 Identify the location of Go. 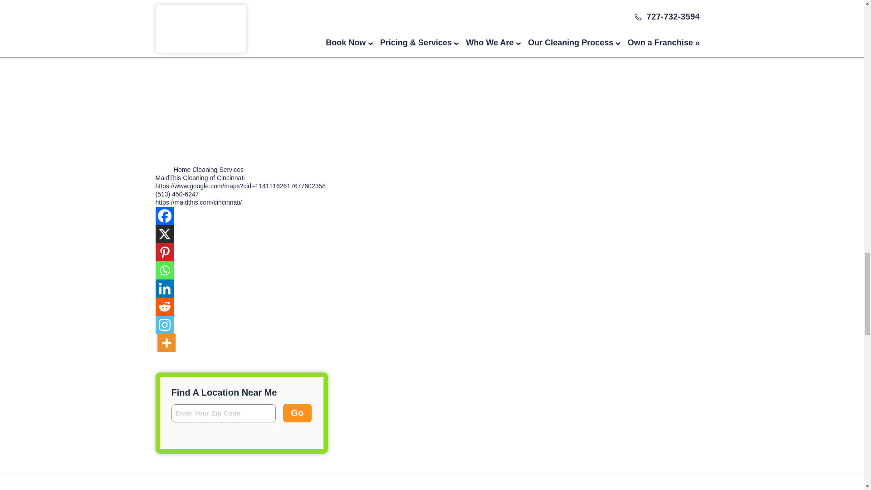
(297, 413).